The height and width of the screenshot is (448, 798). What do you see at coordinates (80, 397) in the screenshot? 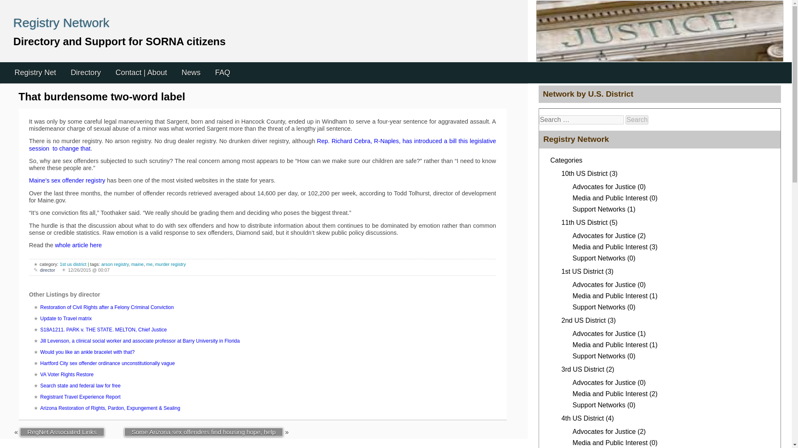
I see `Registrant Travel Experience Report` at bounding box center [80, 397].